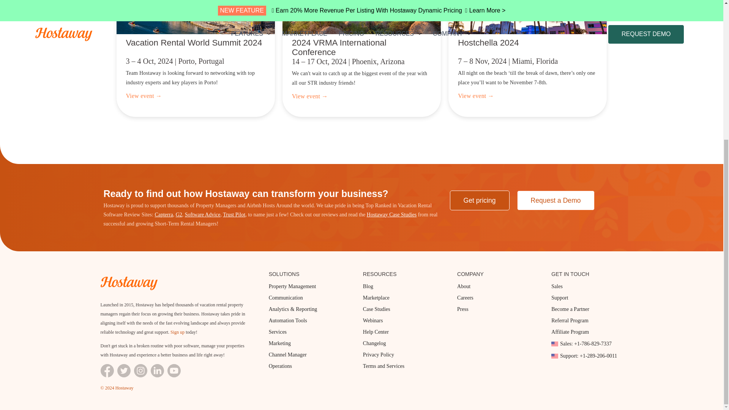 The image size is (729, 410). What do you see at coordinates (556, 200) in the screenshot?
I see `Request a Demo` at bounding box center [556, 200].